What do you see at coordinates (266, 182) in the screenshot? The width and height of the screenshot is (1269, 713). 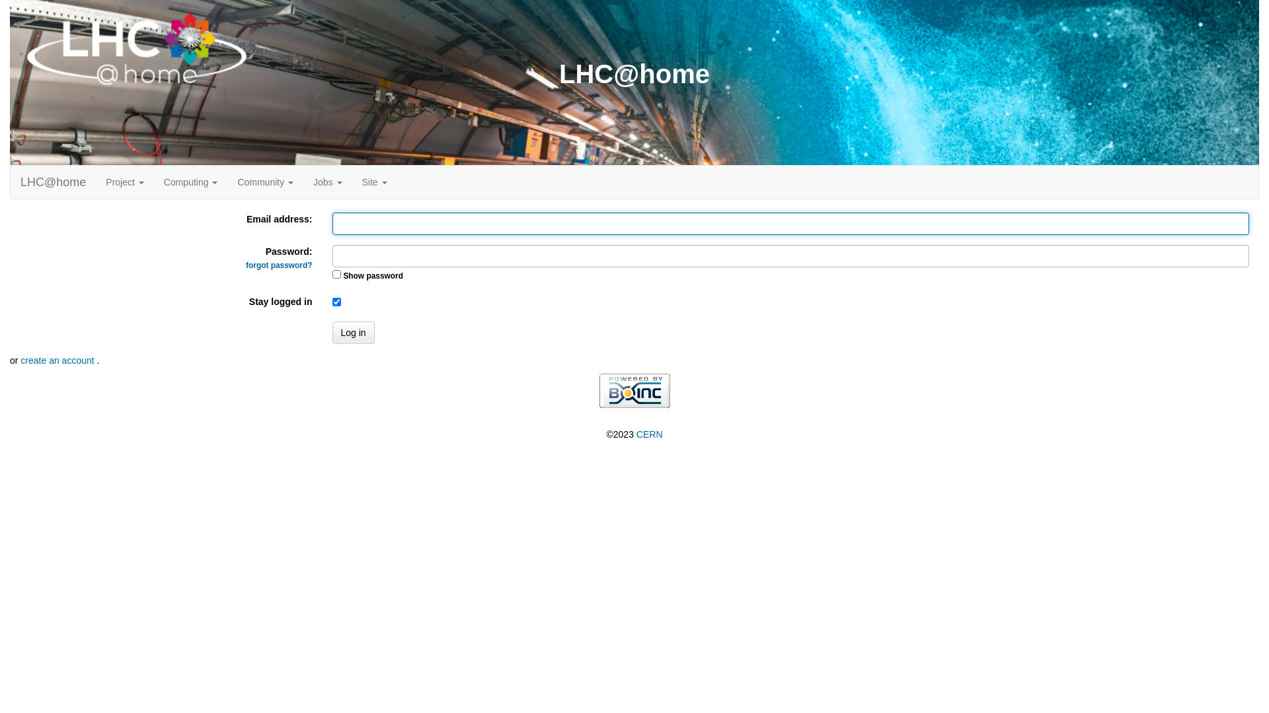 I see `Community` at bounding box center [266, 182].